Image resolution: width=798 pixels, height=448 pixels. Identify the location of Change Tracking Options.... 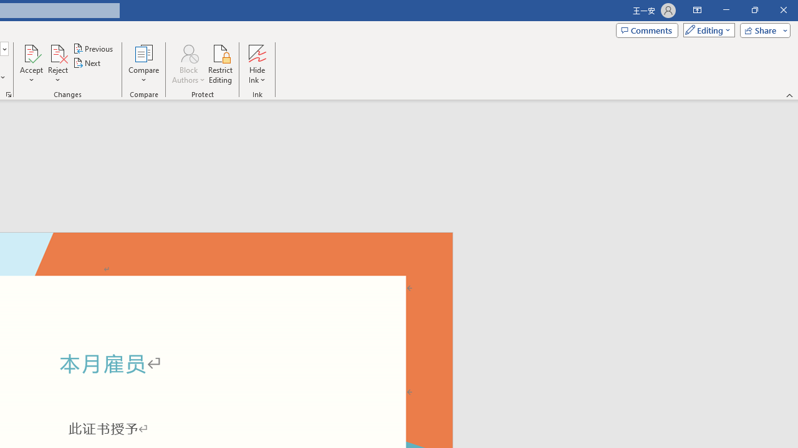
(9, 95).